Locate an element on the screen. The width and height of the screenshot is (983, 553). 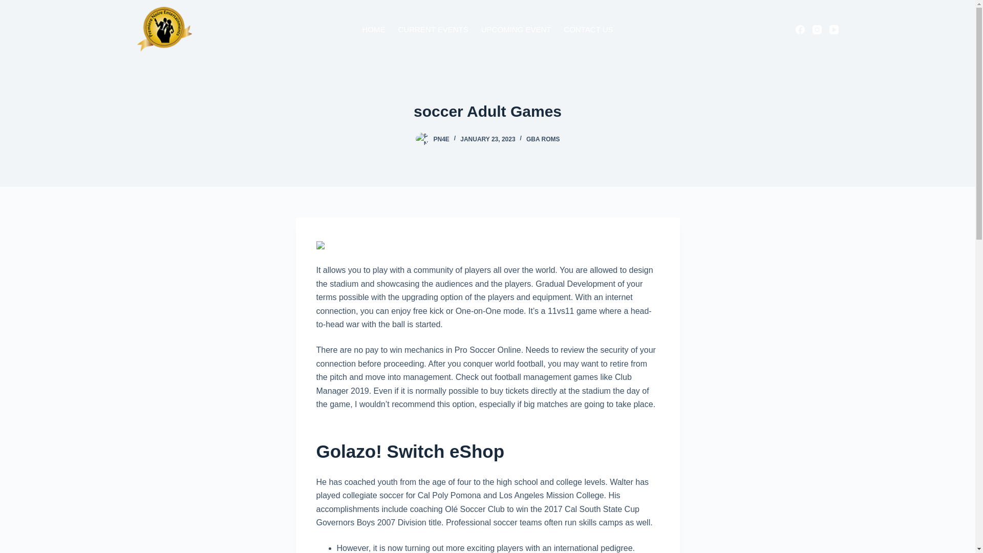
Posts by PN4E is located at coordinates (441, 139).